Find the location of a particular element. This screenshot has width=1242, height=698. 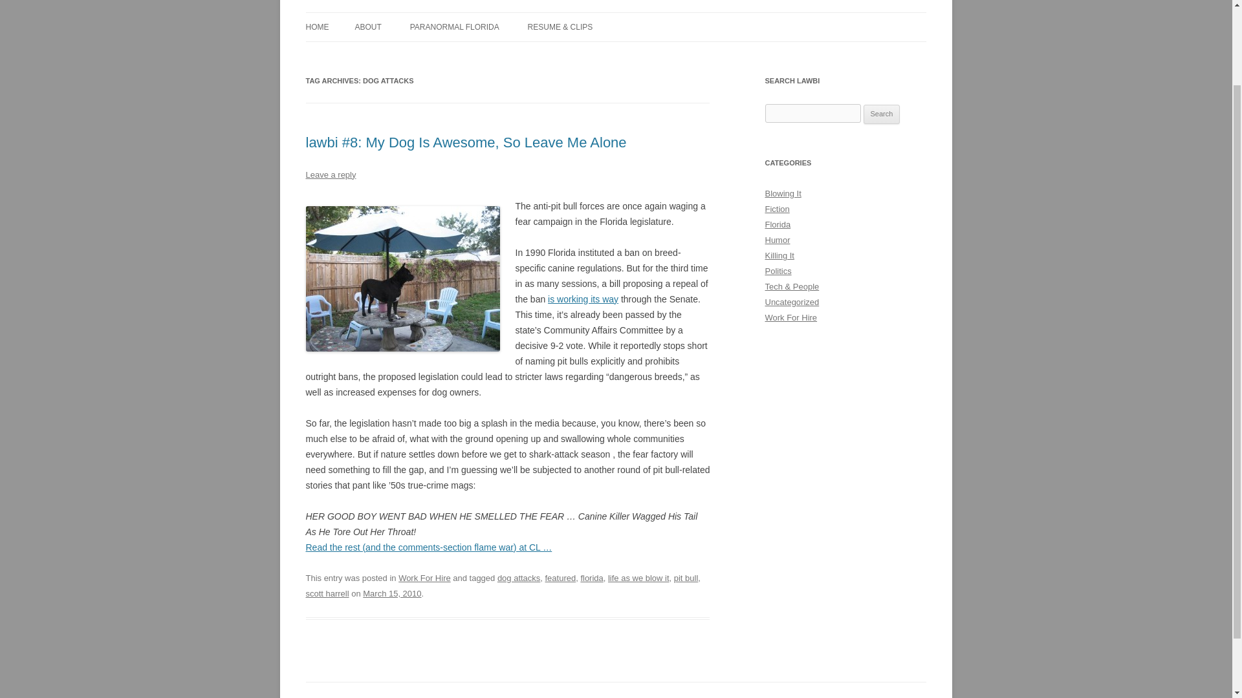

florida is located at coordinates (591, 578).